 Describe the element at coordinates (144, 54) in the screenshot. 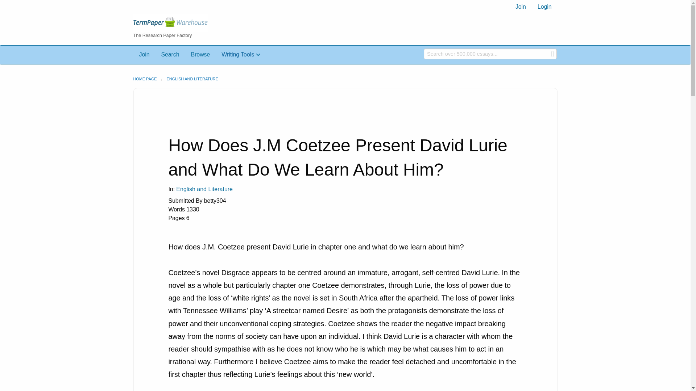

I see `Join` at that location.